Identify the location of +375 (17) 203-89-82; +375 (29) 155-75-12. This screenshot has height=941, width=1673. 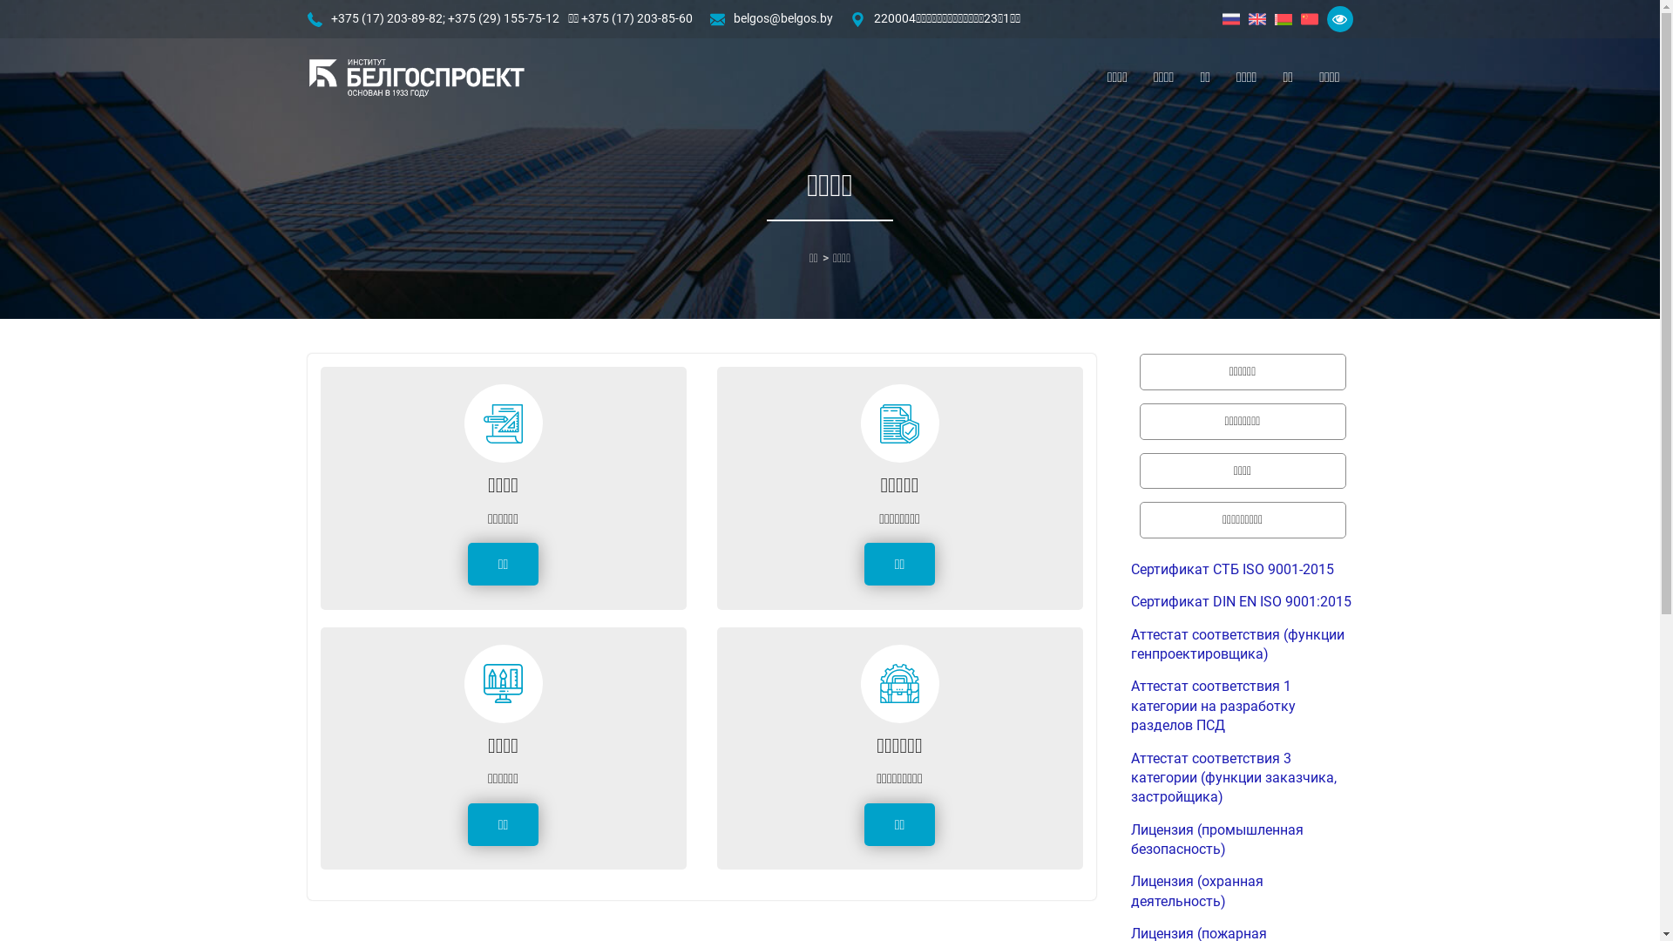
(445, 19).